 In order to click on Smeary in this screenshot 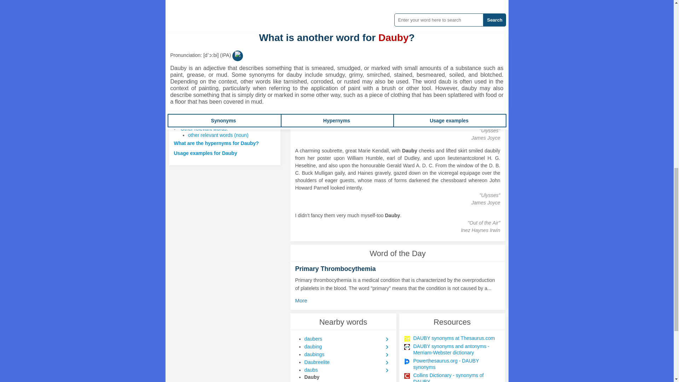, I will do `click(317, 15)`.